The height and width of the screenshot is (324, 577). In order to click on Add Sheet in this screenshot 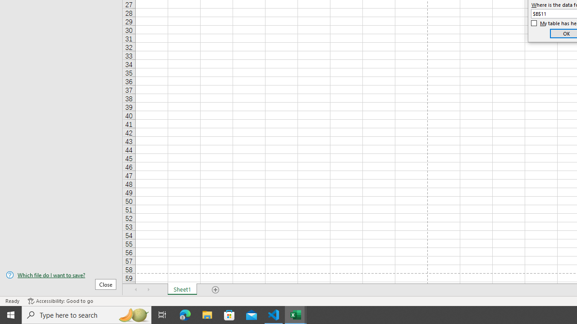, I will do `click(215, 290)`.